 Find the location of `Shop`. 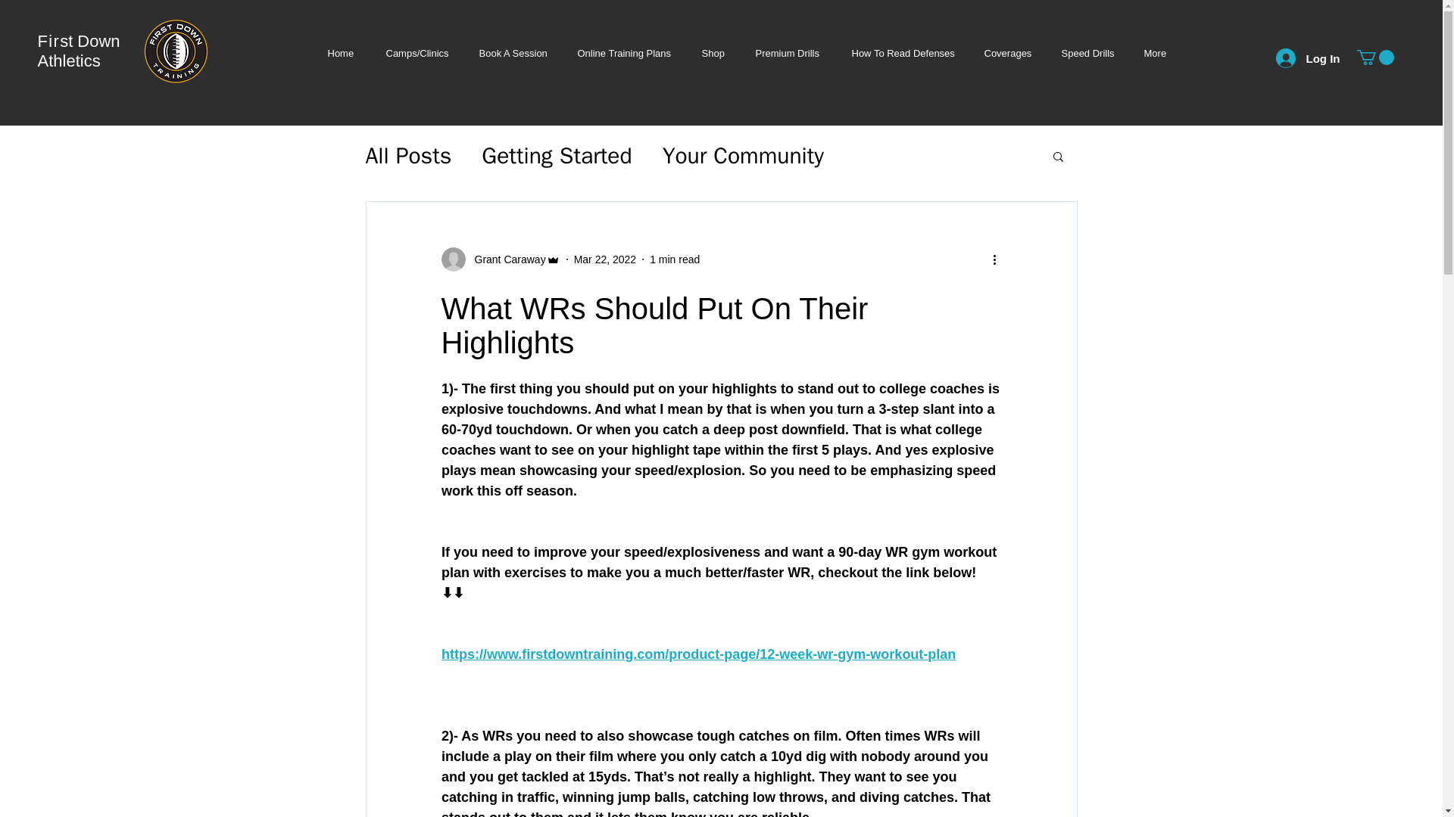

Shop is located at coordinates (713, 53).